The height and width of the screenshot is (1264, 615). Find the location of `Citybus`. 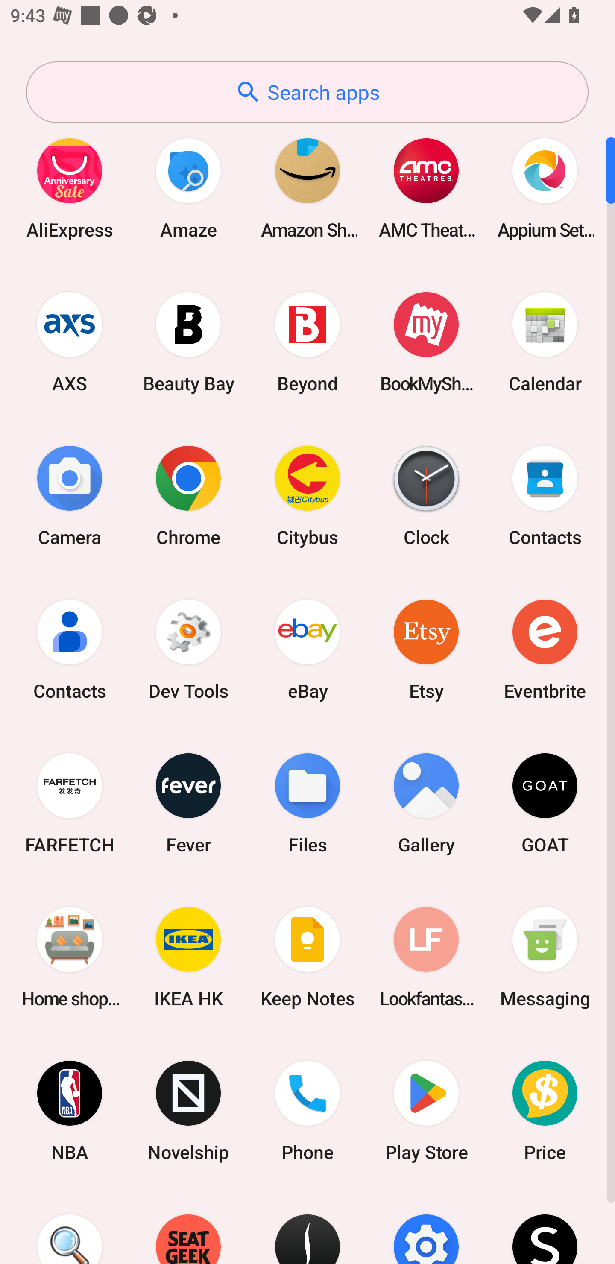

Citybus is located at coordinates (307, 495).